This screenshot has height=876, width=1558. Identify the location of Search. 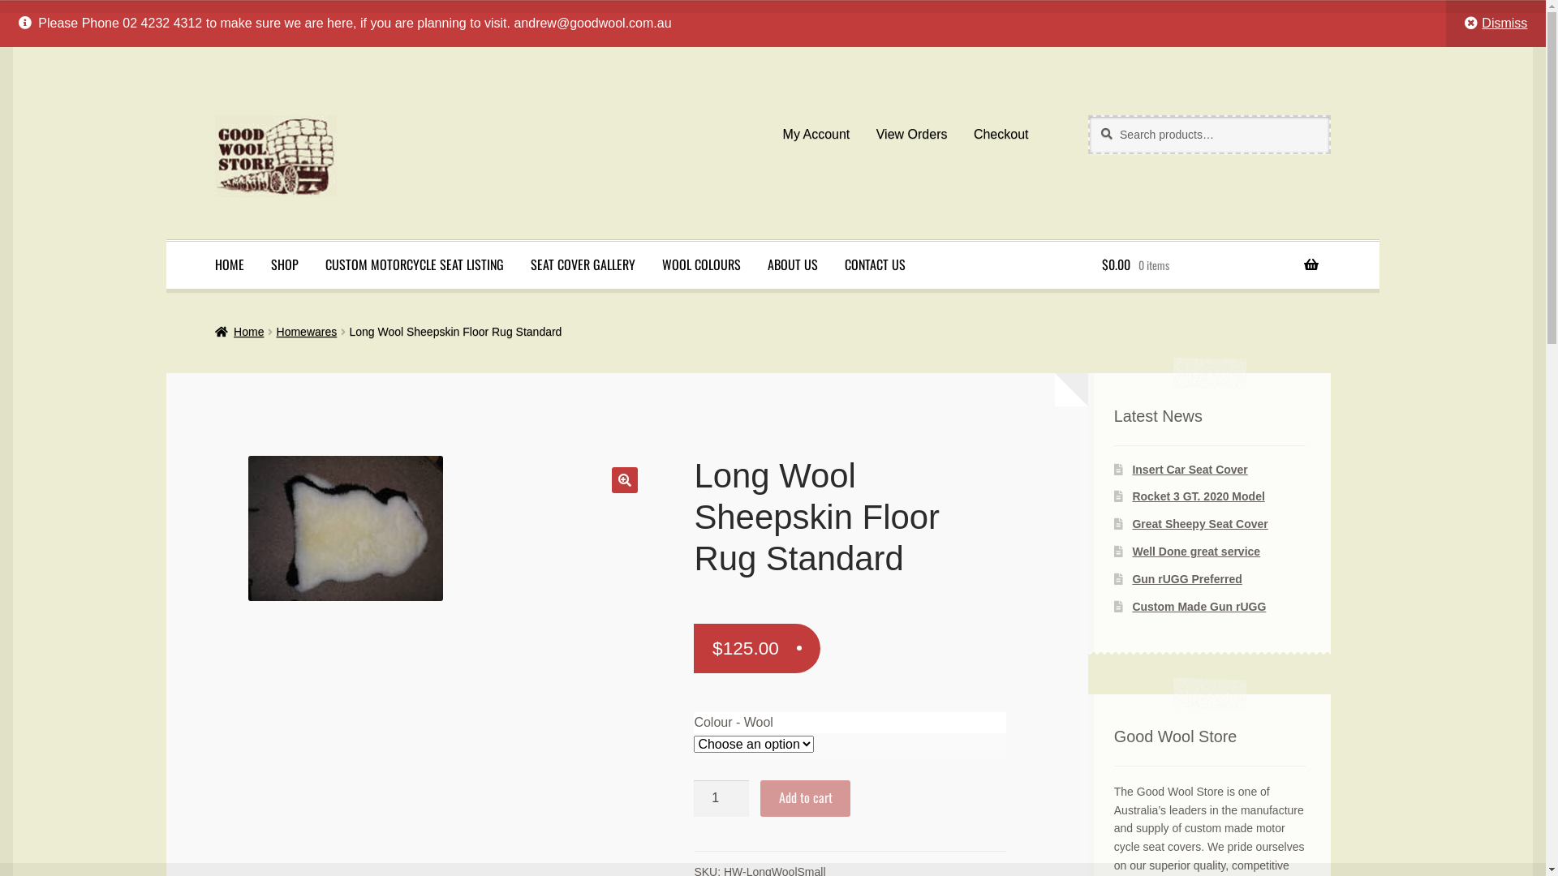
(1087, 115).